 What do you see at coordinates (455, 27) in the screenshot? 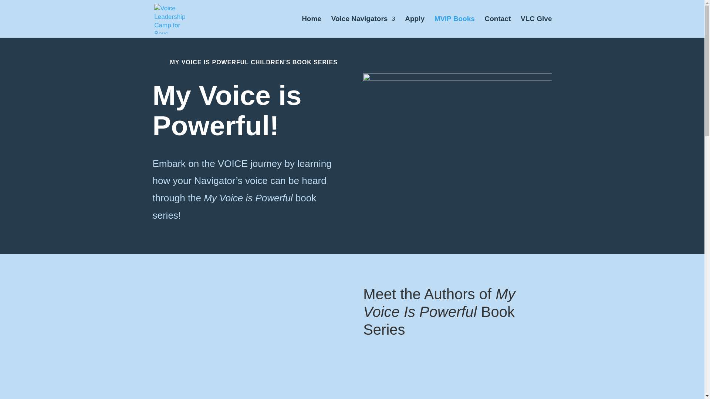
I see `MViP Books` at bounding box center [455, 27].